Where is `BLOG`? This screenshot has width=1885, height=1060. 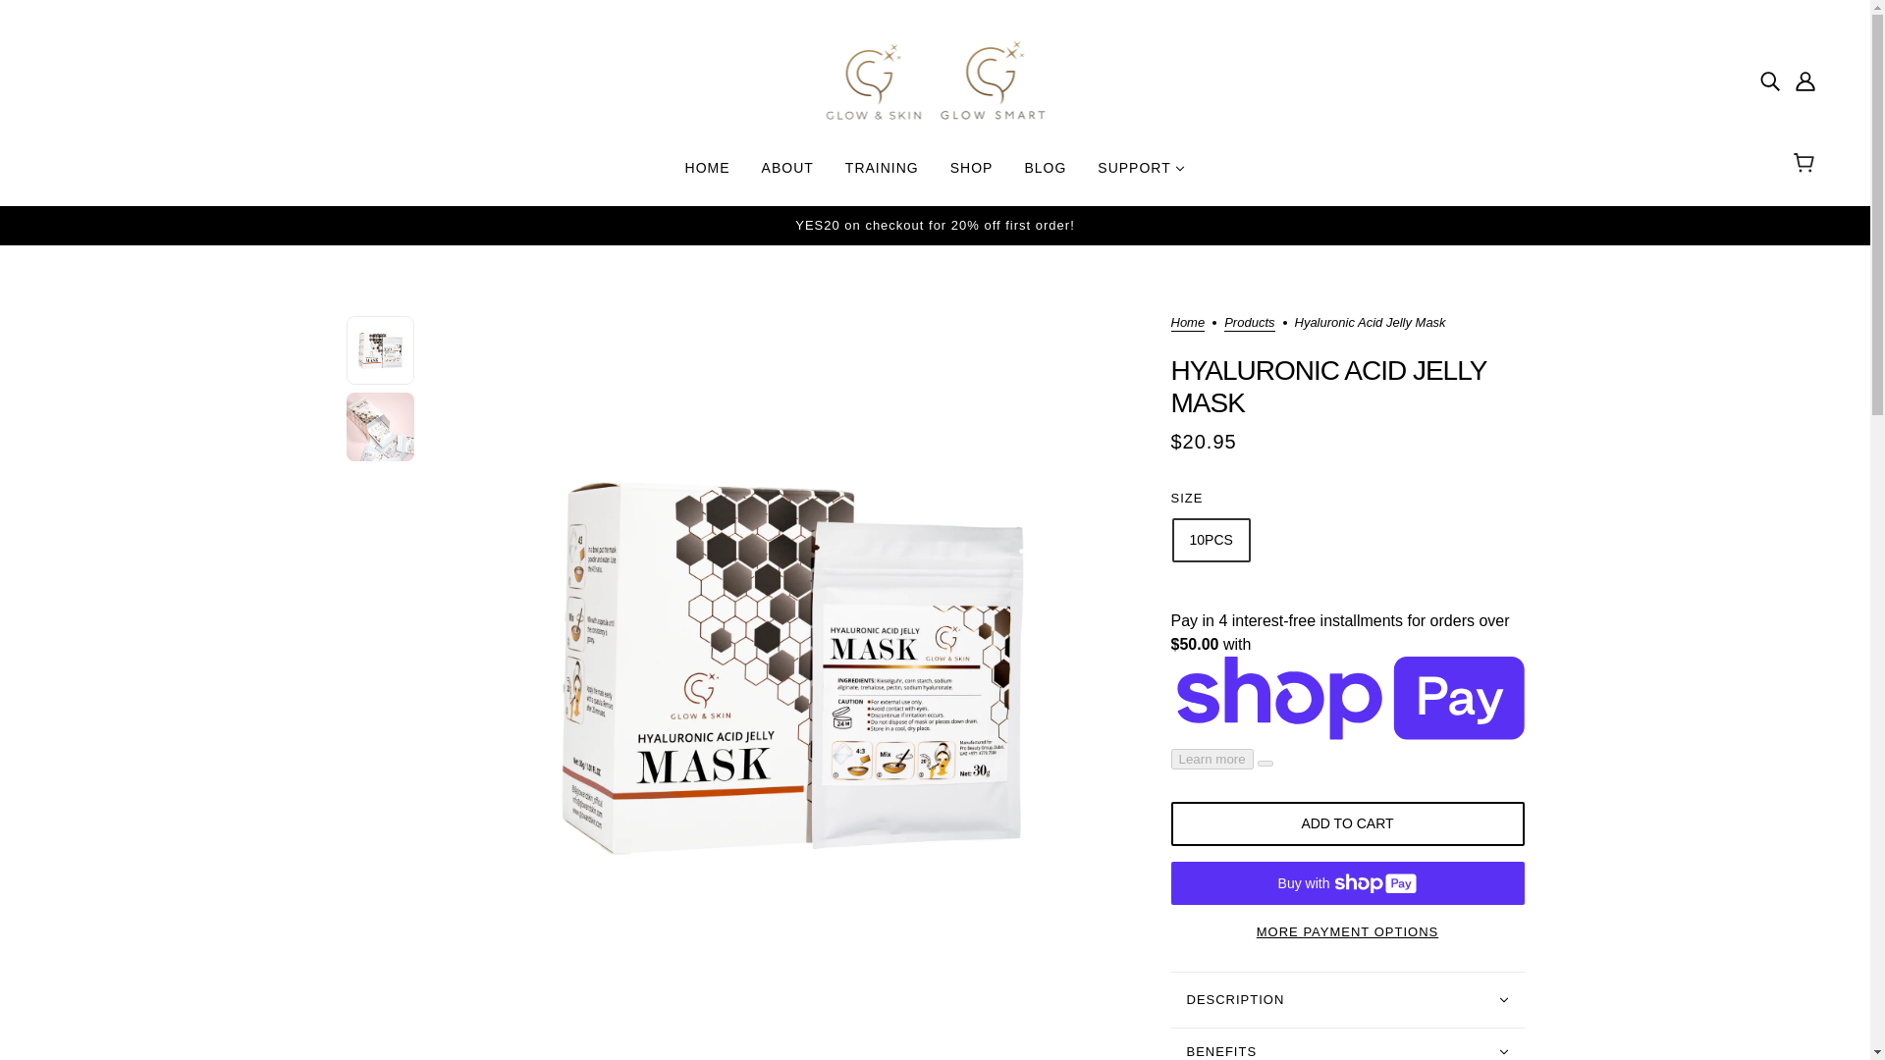 BLOG is located at coordinates (1045, 175).